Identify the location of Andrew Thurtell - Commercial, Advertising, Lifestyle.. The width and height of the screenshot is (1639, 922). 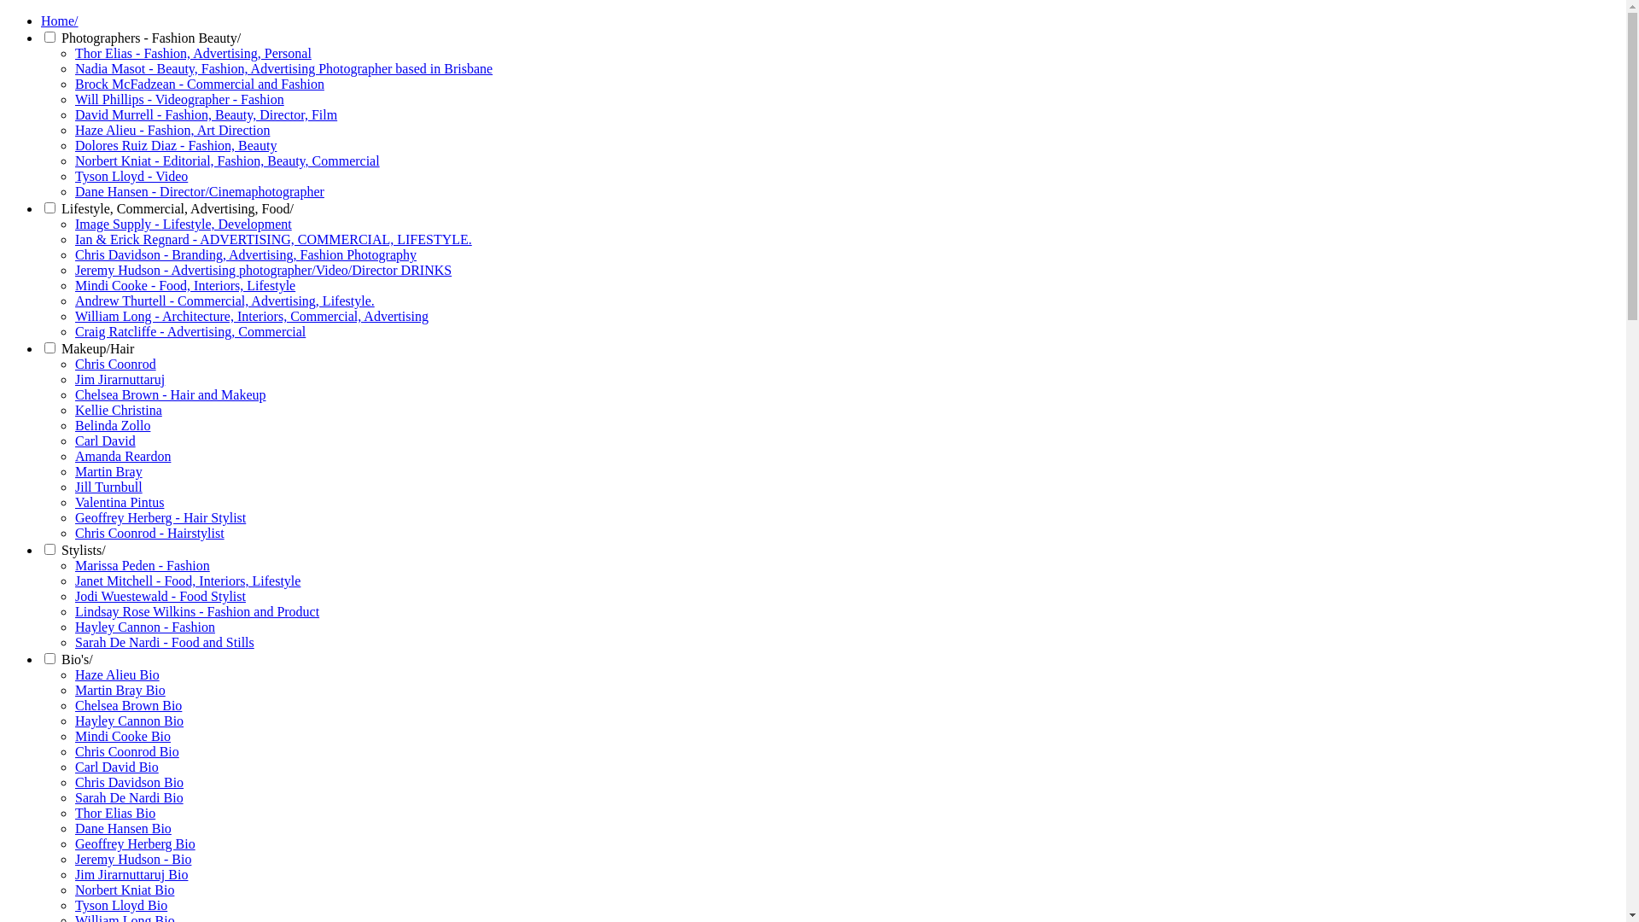
(225, 301).